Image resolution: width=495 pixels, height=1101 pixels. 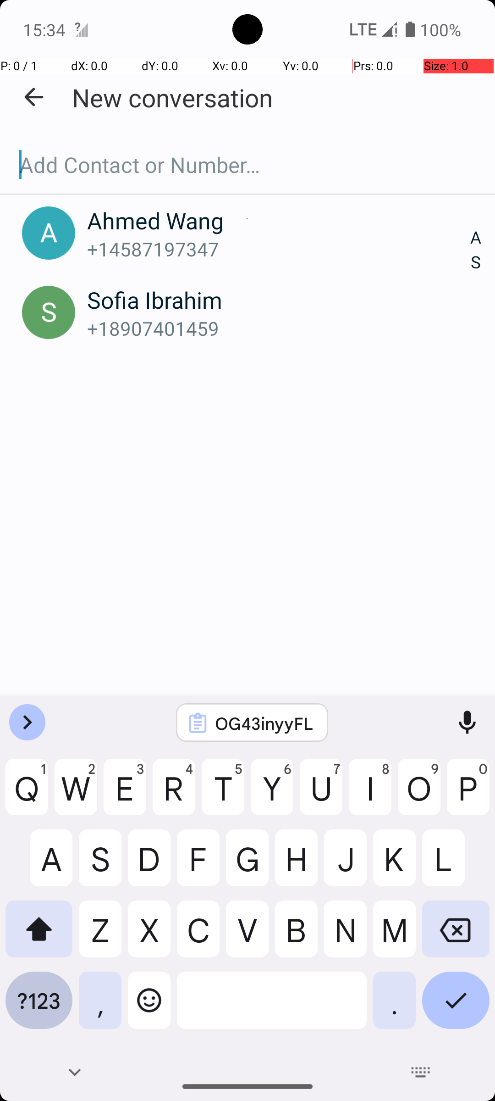 What do you see at coordinates (279, 328) in the screenshot?
I see `+18907401459` at bounding box center [279, 328].